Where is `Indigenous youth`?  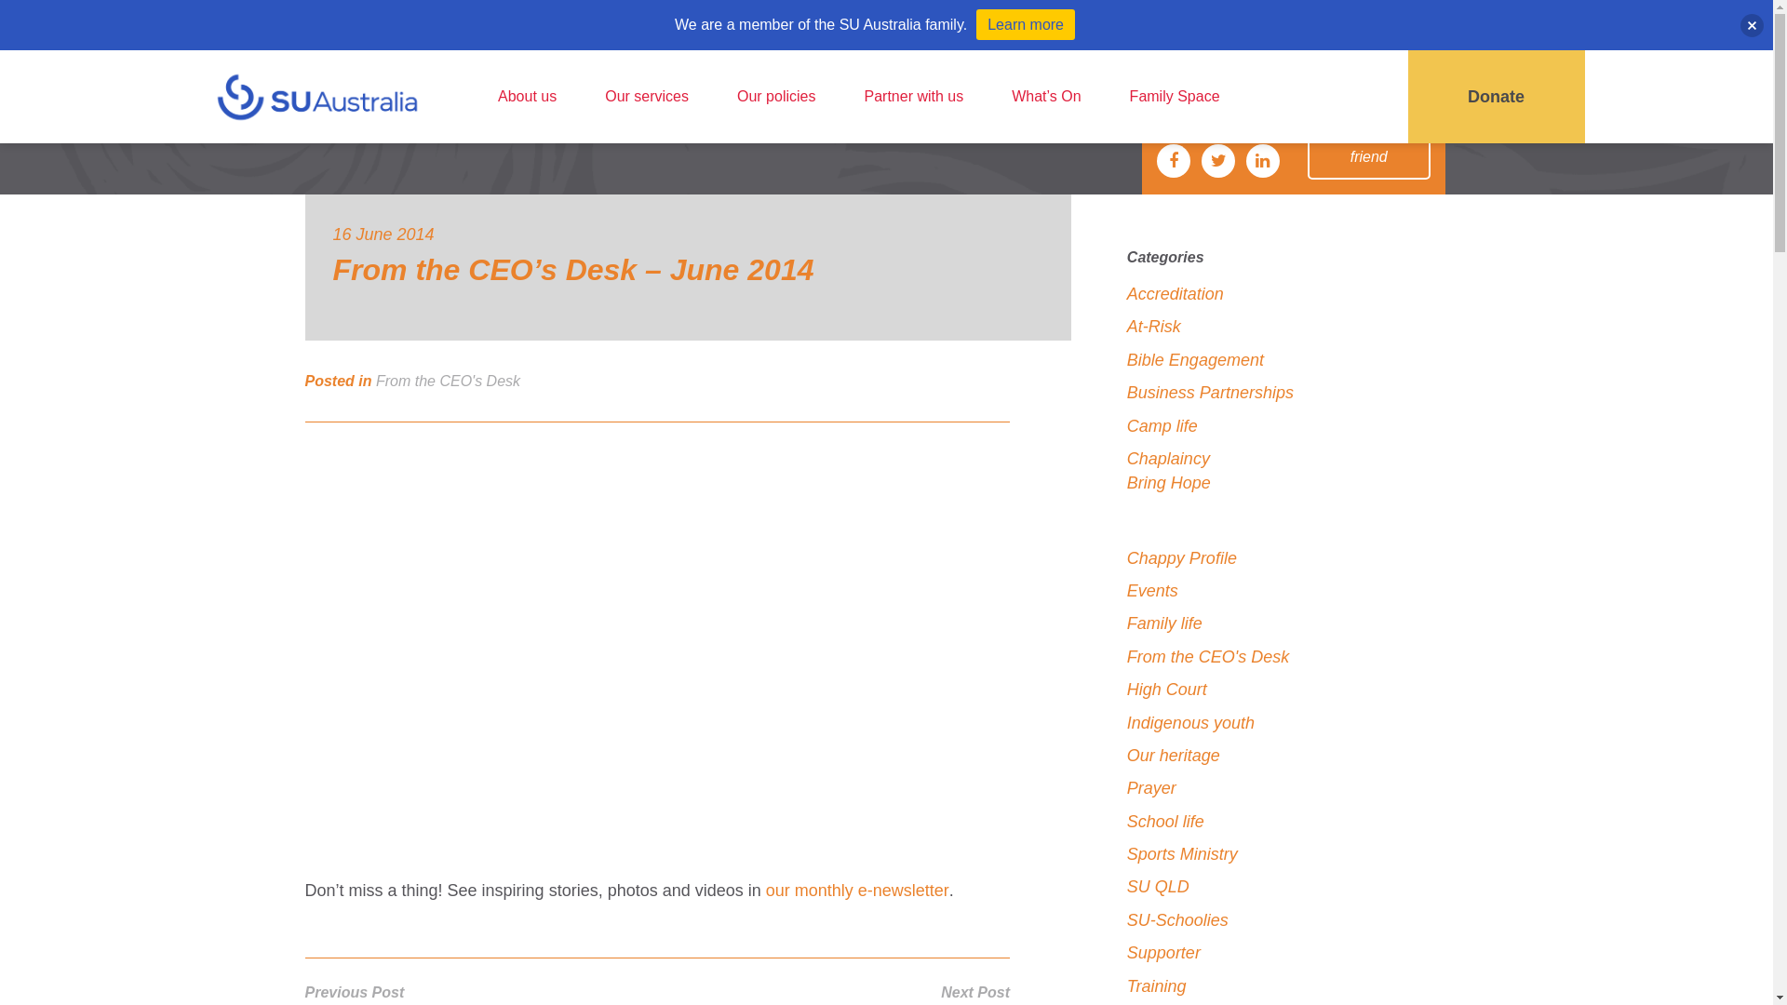
Indigenous youth is located at coordinates (1191, 723).